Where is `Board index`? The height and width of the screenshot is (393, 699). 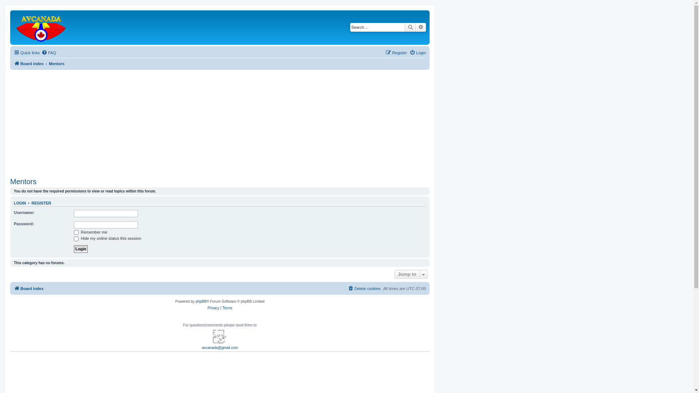 Board index is located at coordinates (42, 28).